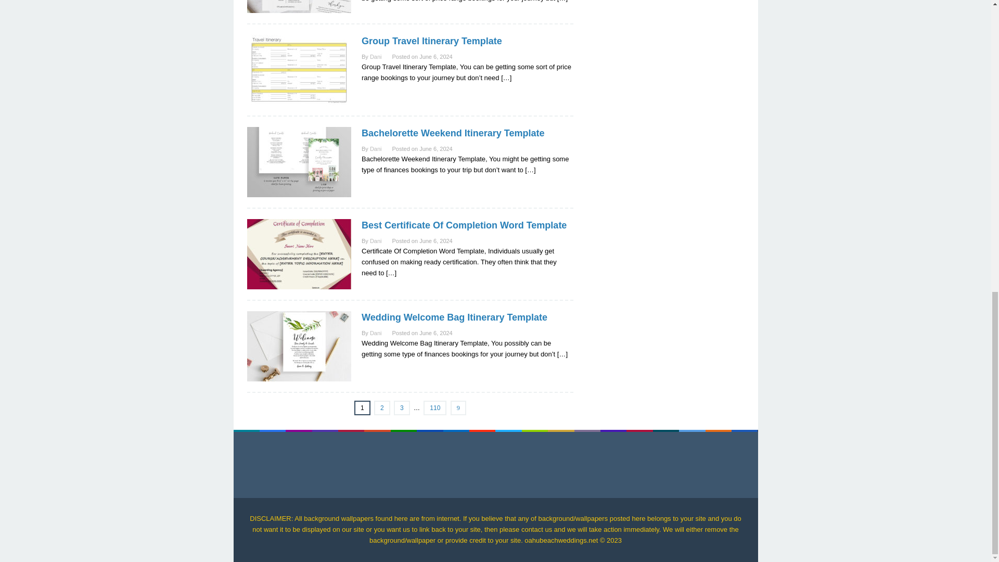 This screenshot has width=999, height=562. I want to click on Bachelorette Weekend Itinerary Template, so click(453, 133).